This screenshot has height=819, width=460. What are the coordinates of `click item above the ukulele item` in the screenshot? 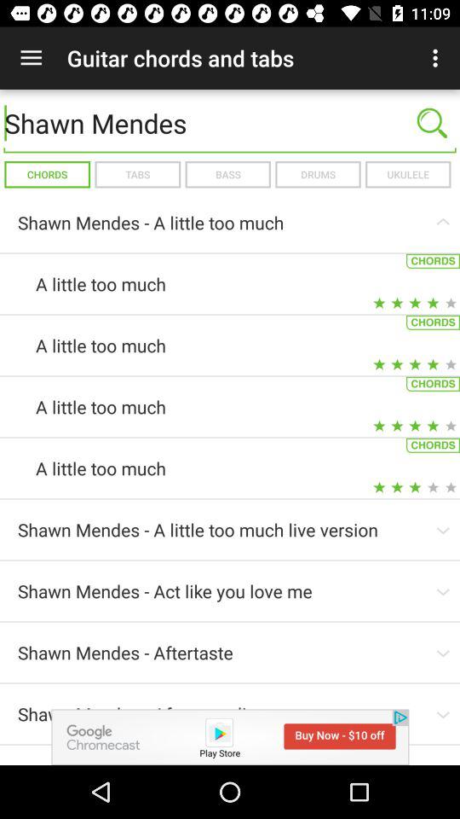 It's located at (432, 123).